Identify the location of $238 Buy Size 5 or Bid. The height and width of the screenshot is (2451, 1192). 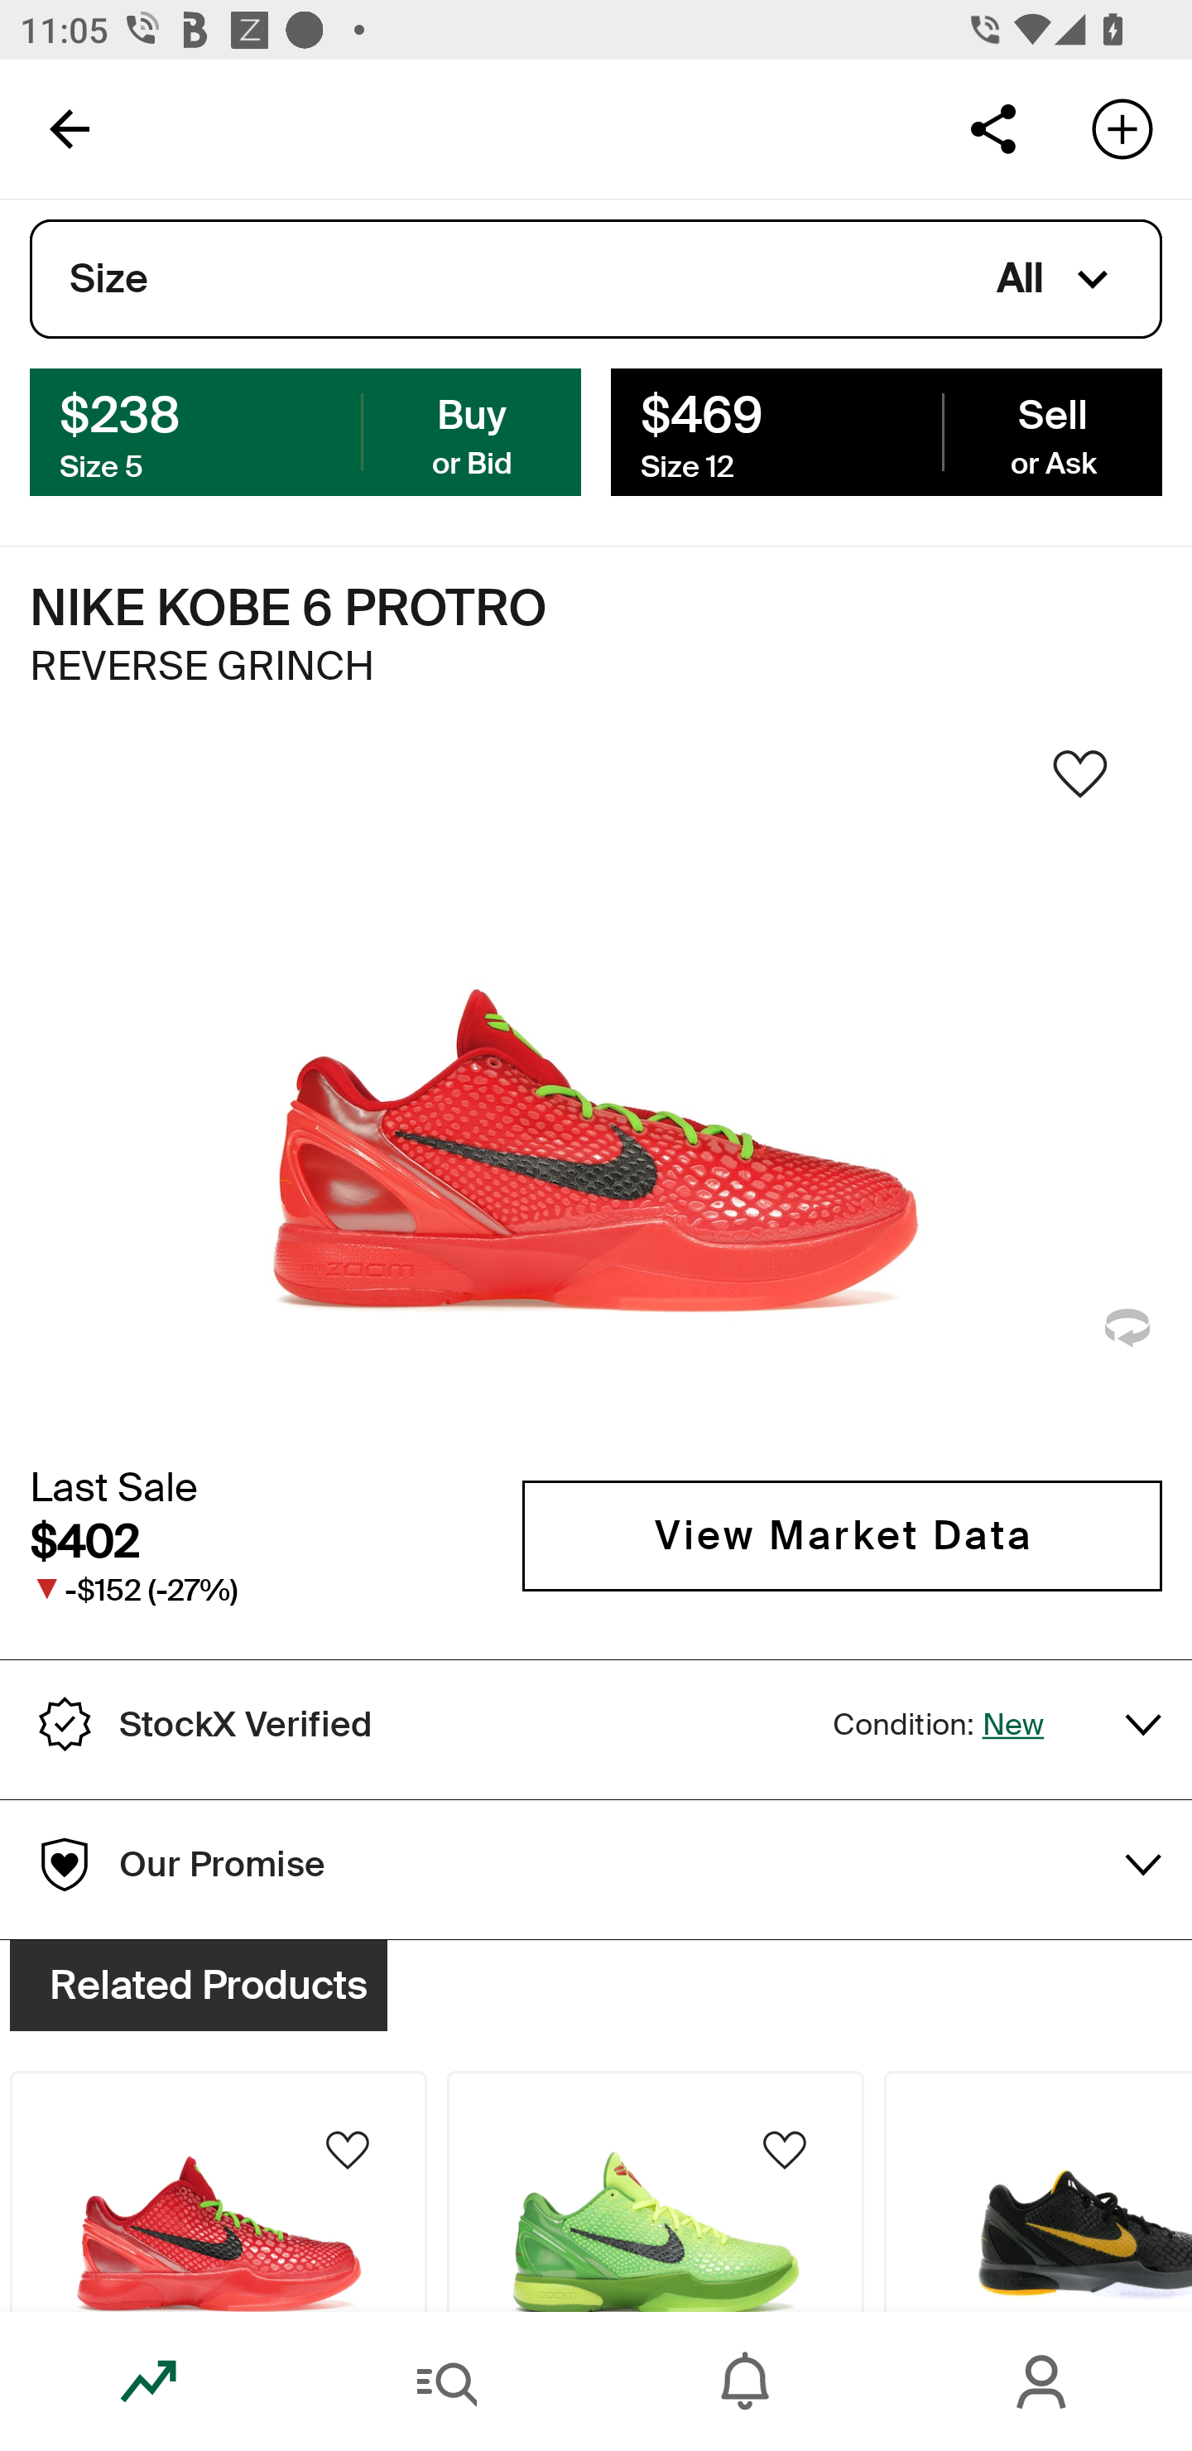
(305, 431).